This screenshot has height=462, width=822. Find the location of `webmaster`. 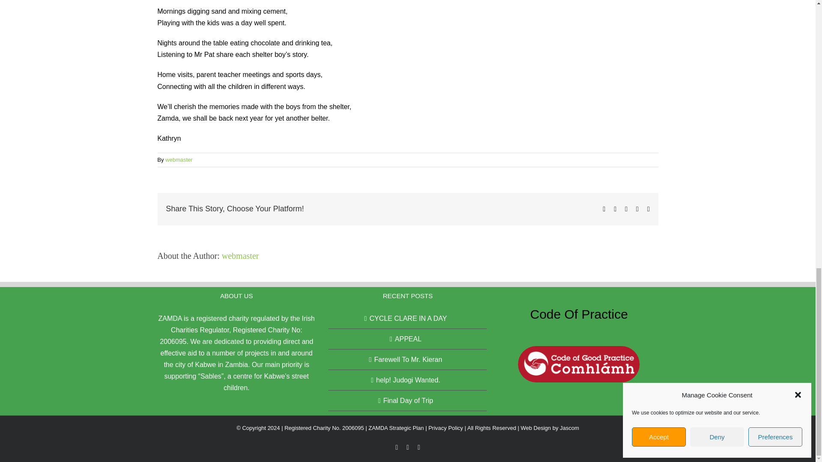

webmaster is located at coordinates (179, 160).